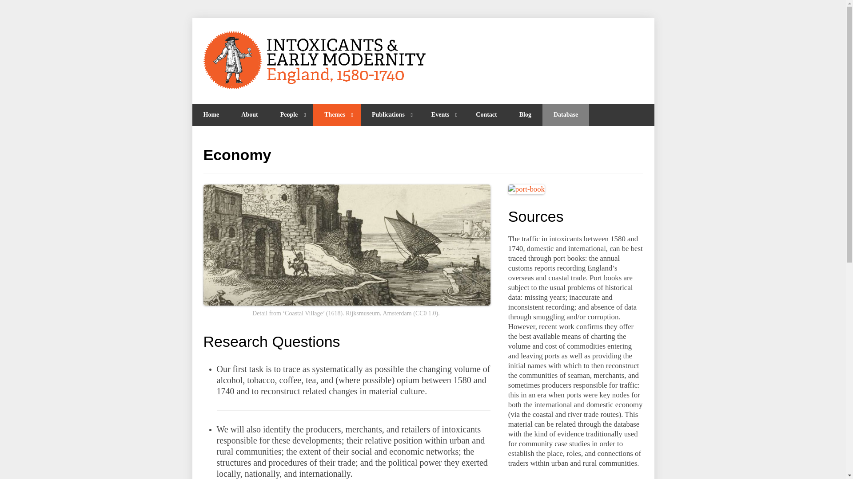 This screenshot has height=479, width=853. What do you see at coordinates (211, 115) in the screenshot?
I see `Home` at bounding box center [211, 115].